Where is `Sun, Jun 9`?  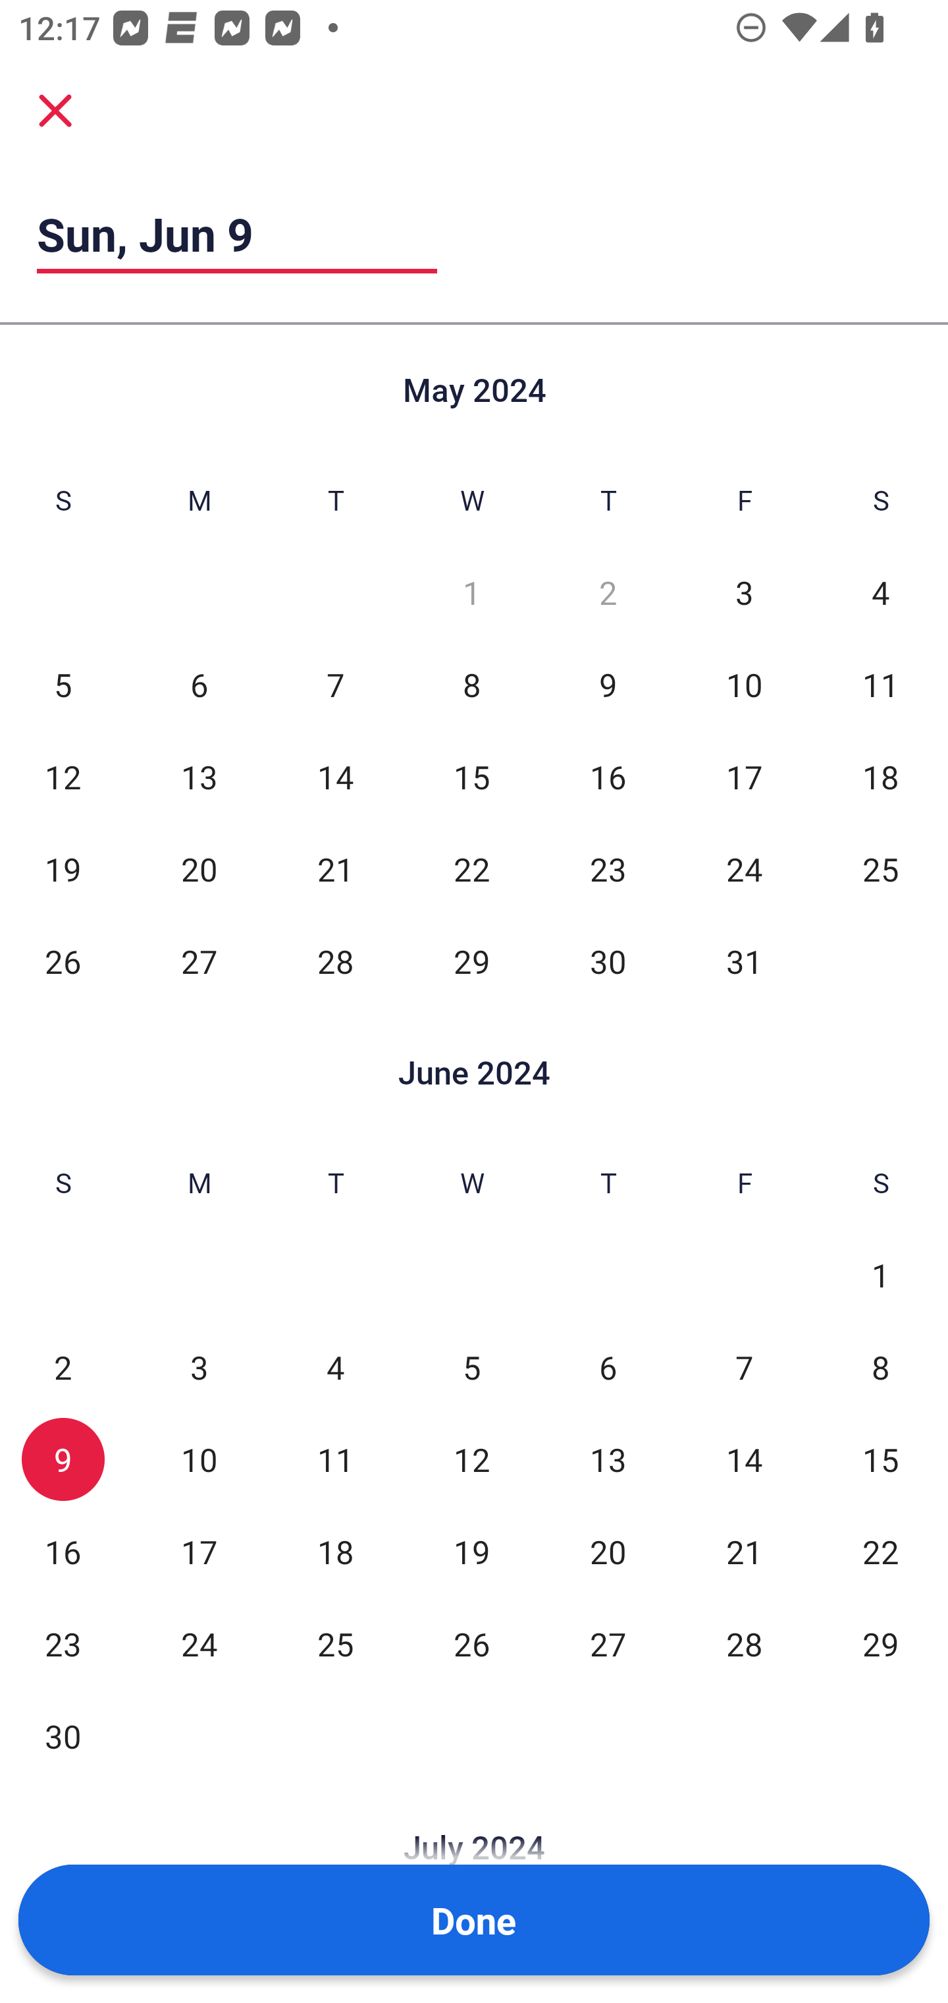
Sun, Jun 9 is located at coordinates (237, 233).